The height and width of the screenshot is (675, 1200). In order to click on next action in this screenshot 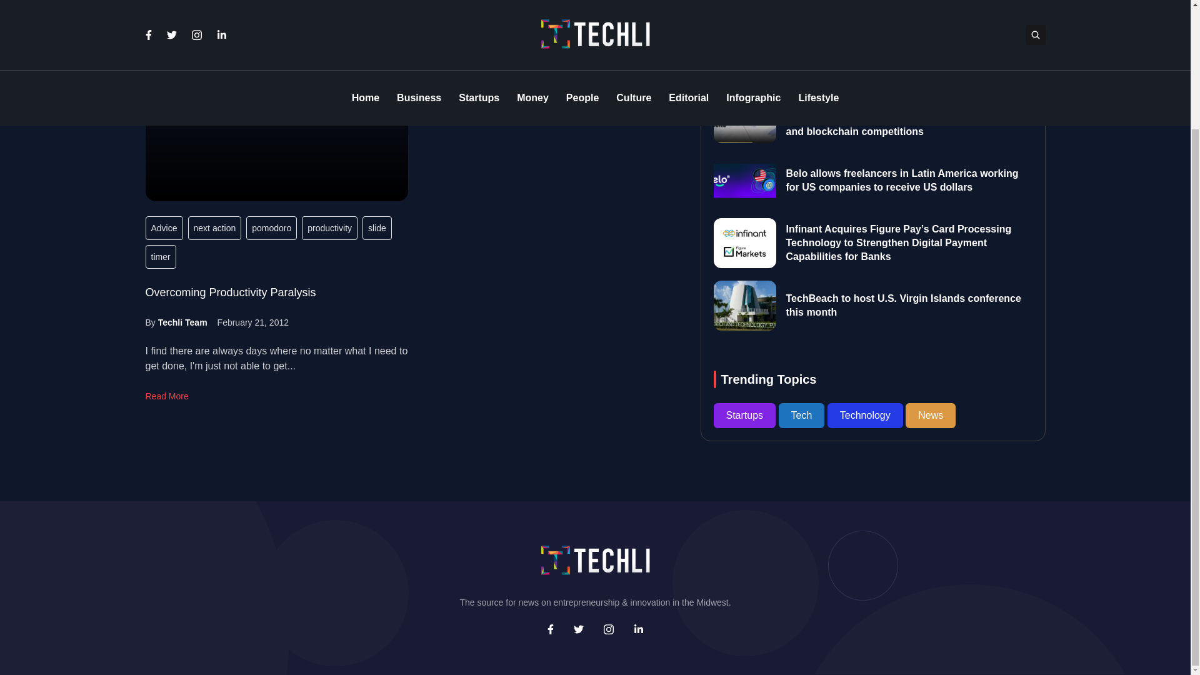, I will do `click(215, 227)`.